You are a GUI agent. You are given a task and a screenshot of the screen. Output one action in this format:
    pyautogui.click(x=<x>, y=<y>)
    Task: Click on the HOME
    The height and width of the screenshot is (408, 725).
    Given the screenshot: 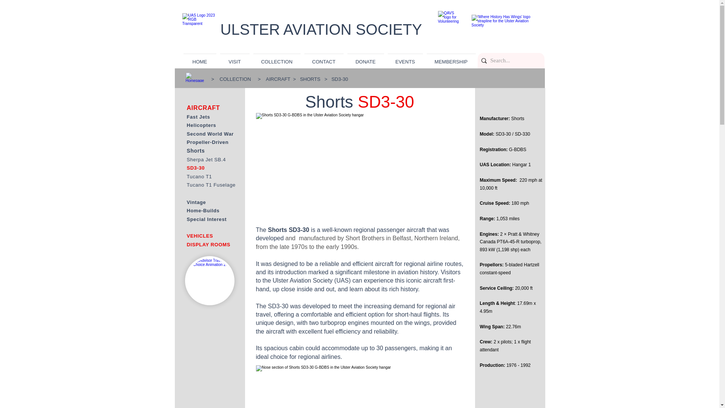 What is the action you would take?
    pyautogui.click(x=199, y=58)
    